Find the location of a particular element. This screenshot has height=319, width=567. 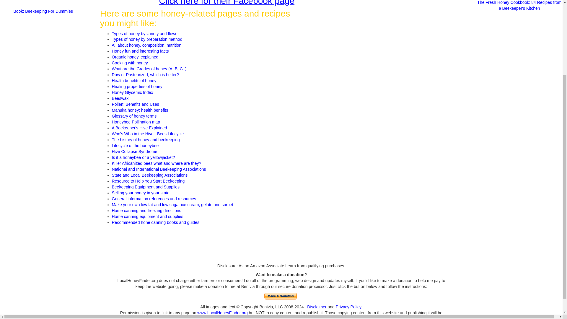

Organic honey, explained is located at coordinates (135, 57).